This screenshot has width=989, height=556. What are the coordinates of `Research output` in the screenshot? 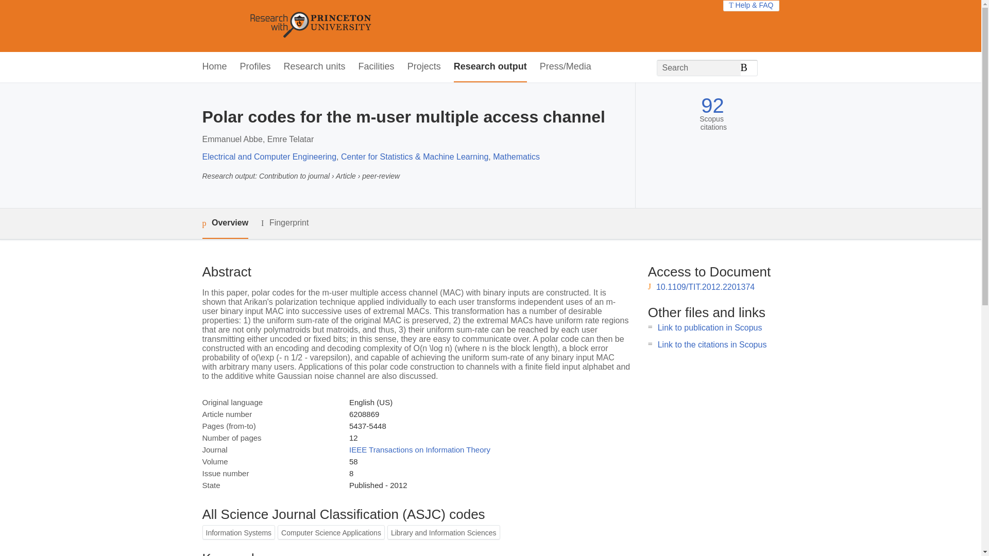 It's located at (490, 67).